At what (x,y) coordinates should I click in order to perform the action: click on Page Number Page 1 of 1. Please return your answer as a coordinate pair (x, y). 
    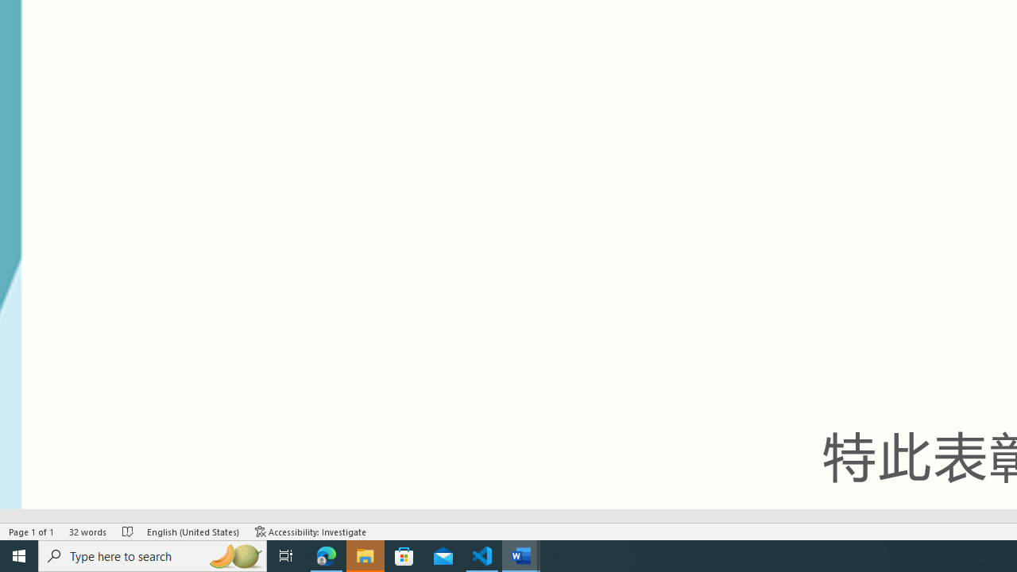
    Looking at the image, I should click on (32, 531).